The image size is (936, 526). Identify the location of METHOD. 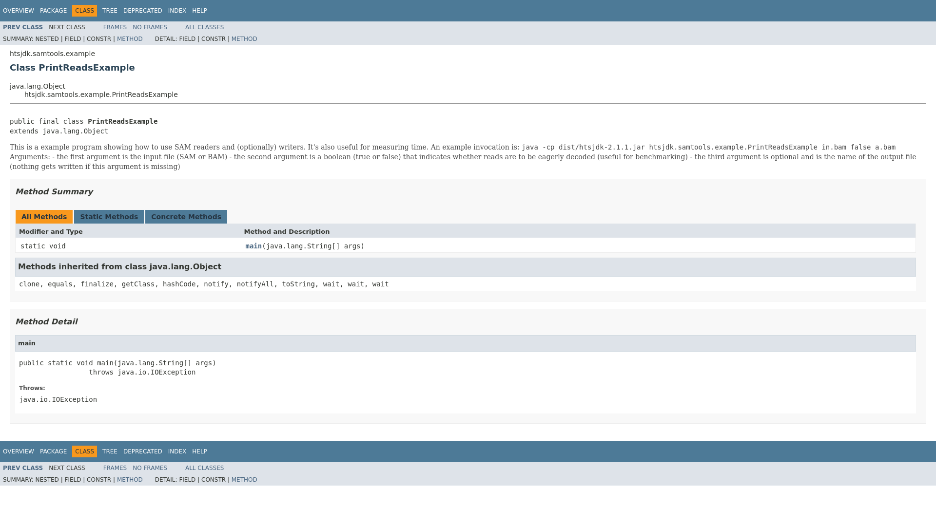
(244, 480).